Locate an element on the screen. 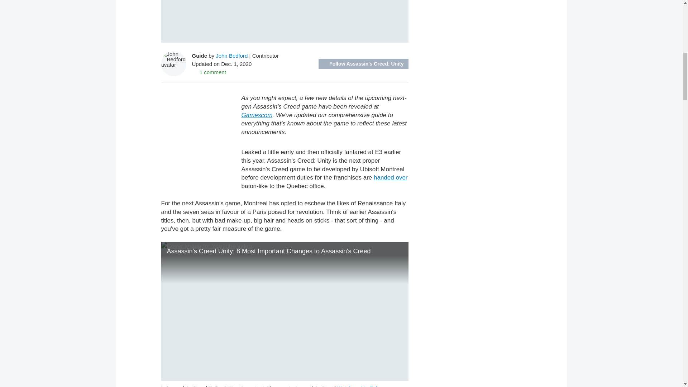  Watch on YouTube is located at coordinates (360, 386).